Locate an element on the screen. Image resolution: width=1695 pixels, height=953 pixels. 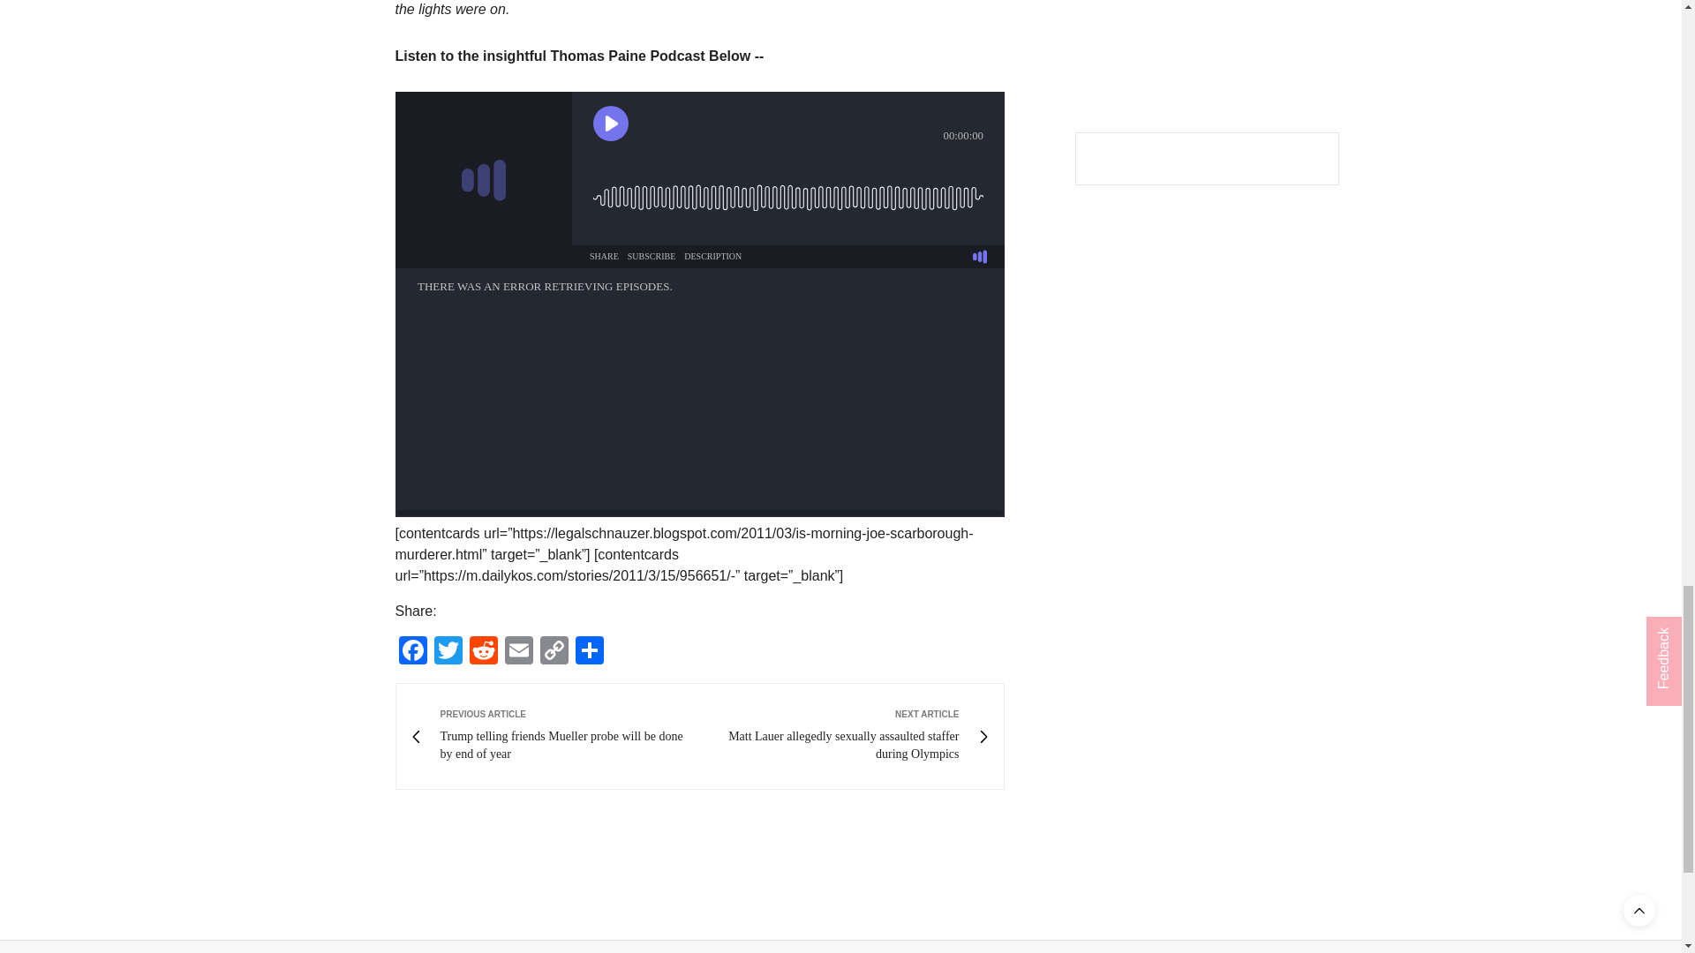
Twitter is located at coordinates (448, 653).